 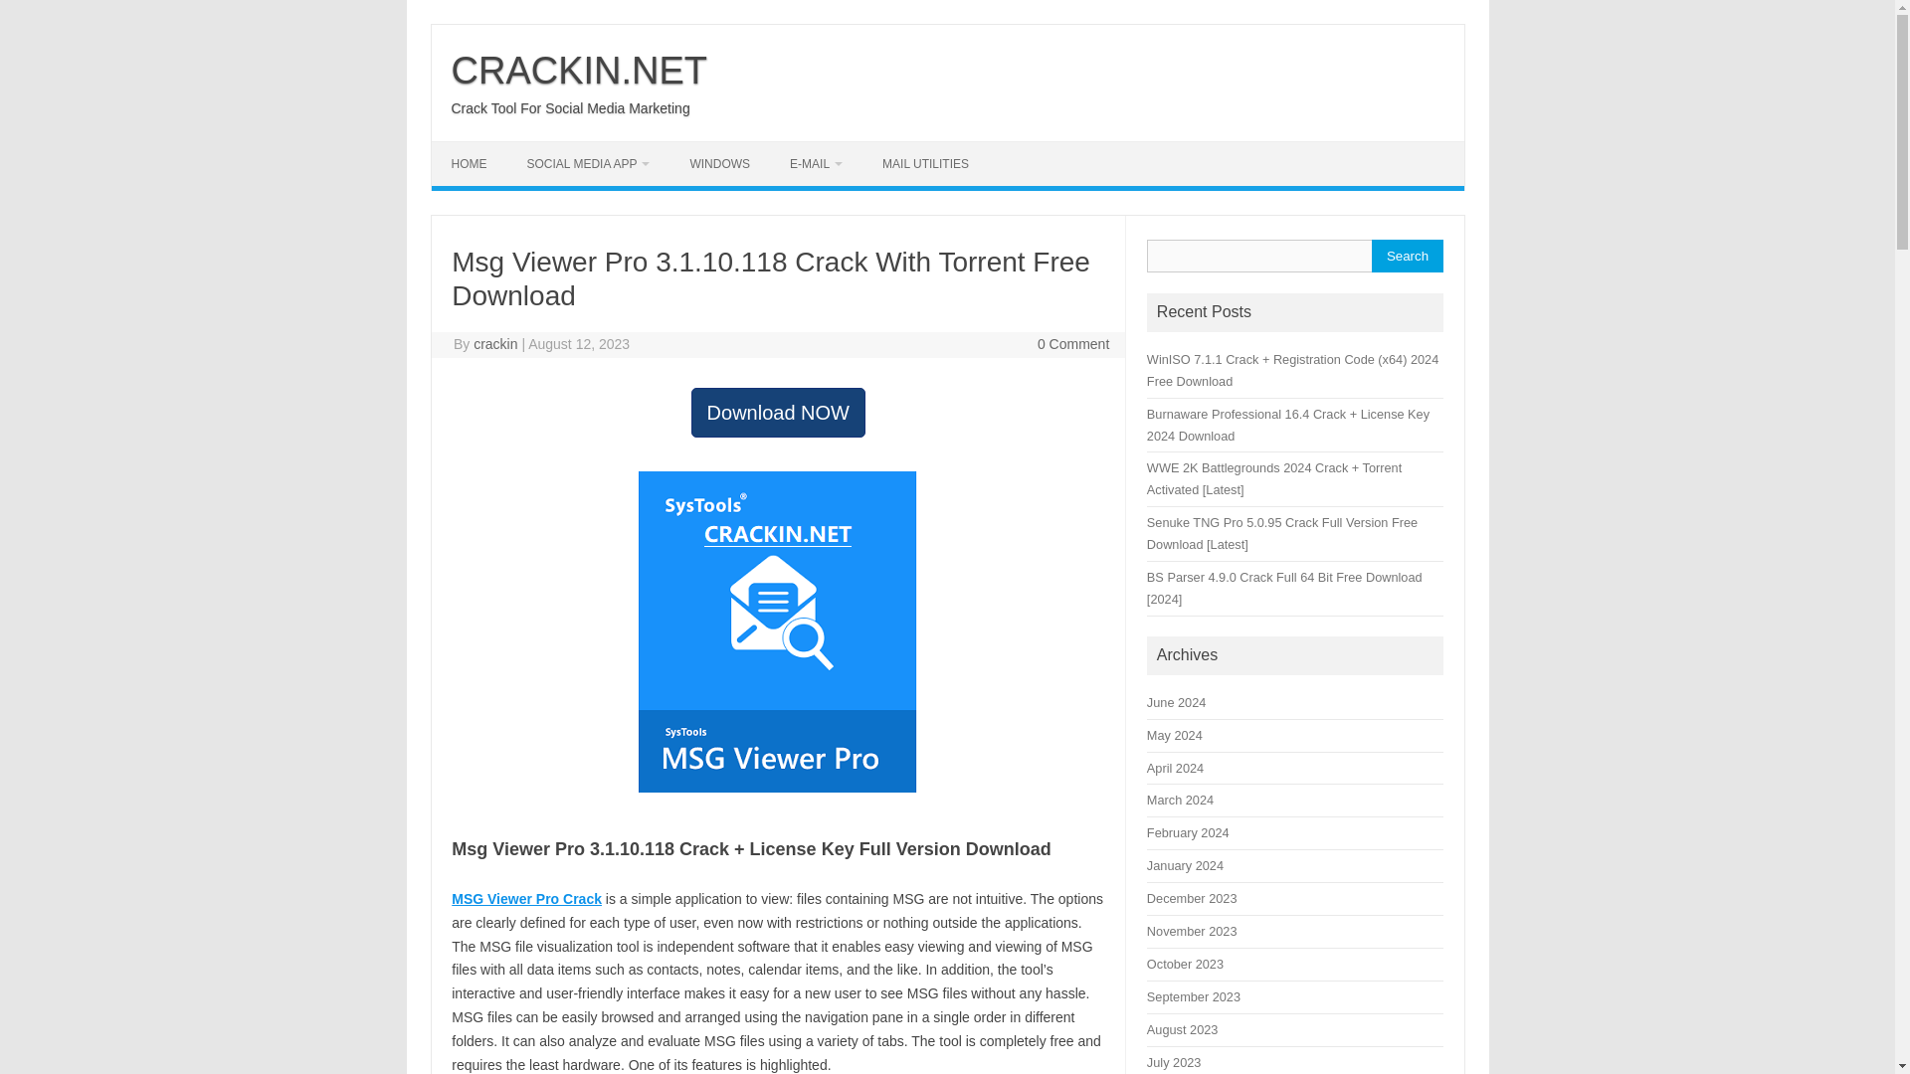 What do you see at coordinates (1407, 256) in the screenshot?
I see `Search` at bounding box center [1407, 256].